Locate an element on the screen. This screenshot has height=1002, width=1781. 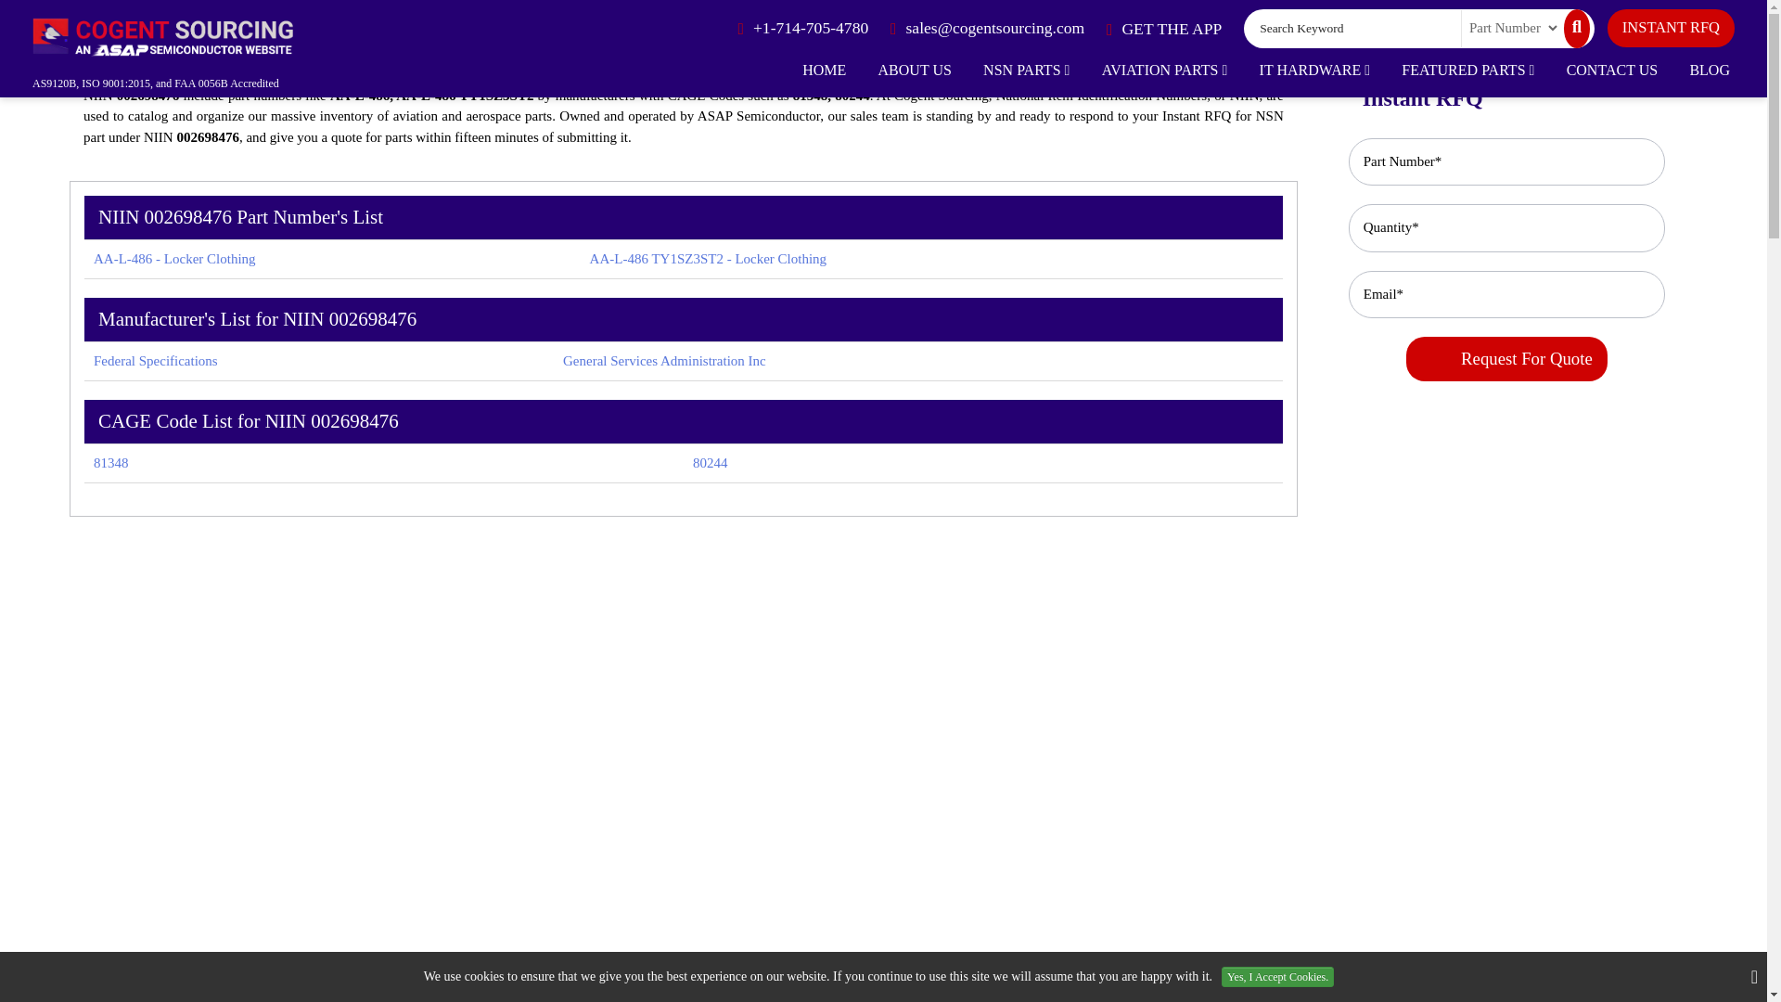
IT HARDWARE is located at coordinates (1315, 70).